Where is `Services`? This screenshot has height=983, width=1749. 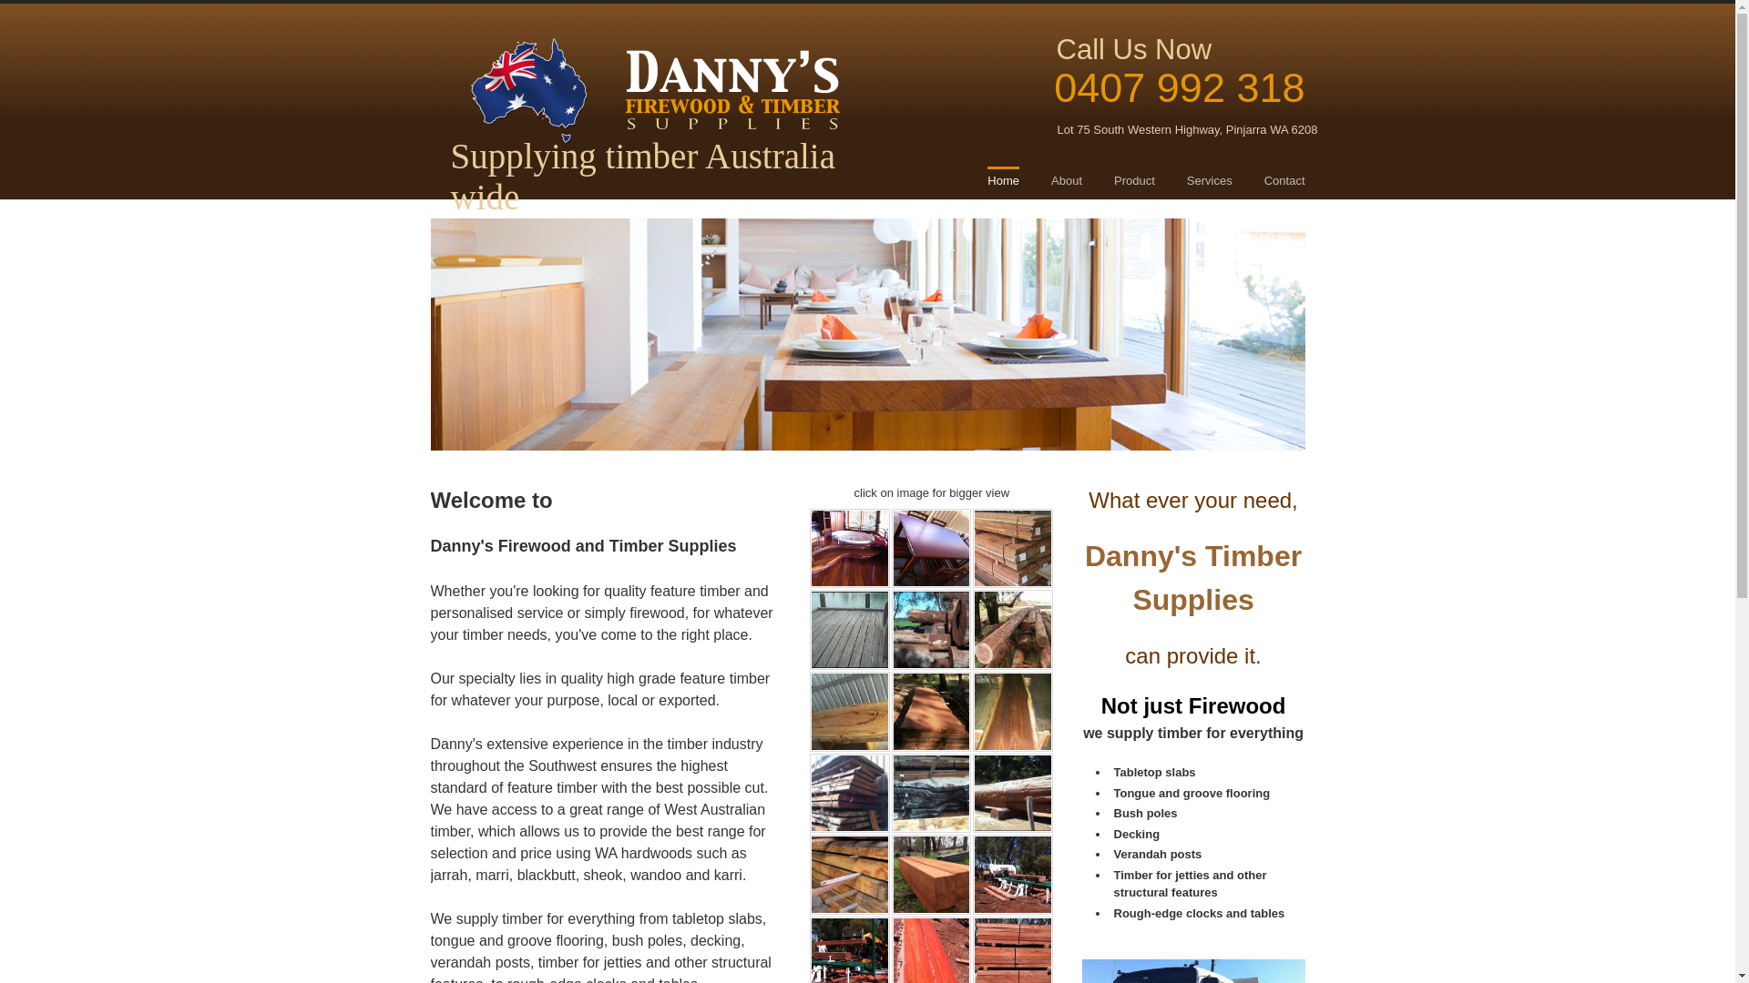
Services is located at coordinates (1210, 183).